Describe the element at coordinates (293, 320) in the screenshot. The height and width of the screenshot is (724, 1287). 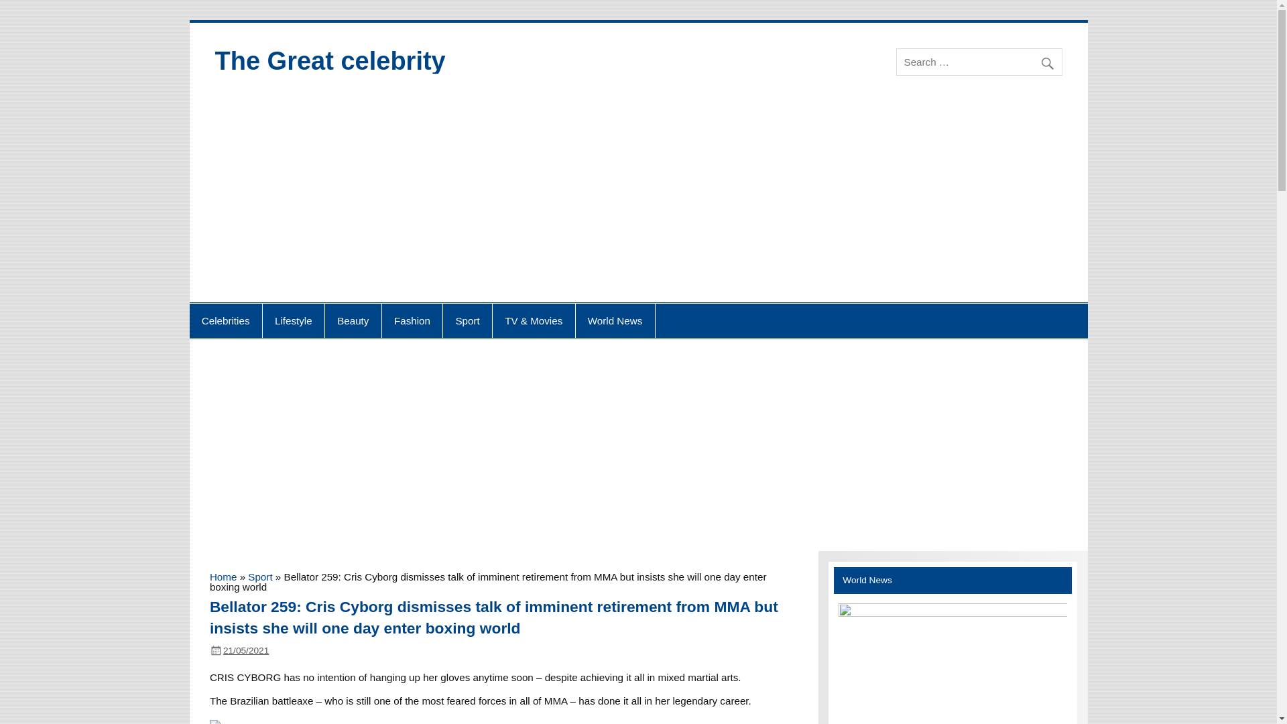
I see `Lifestyle` at that location.